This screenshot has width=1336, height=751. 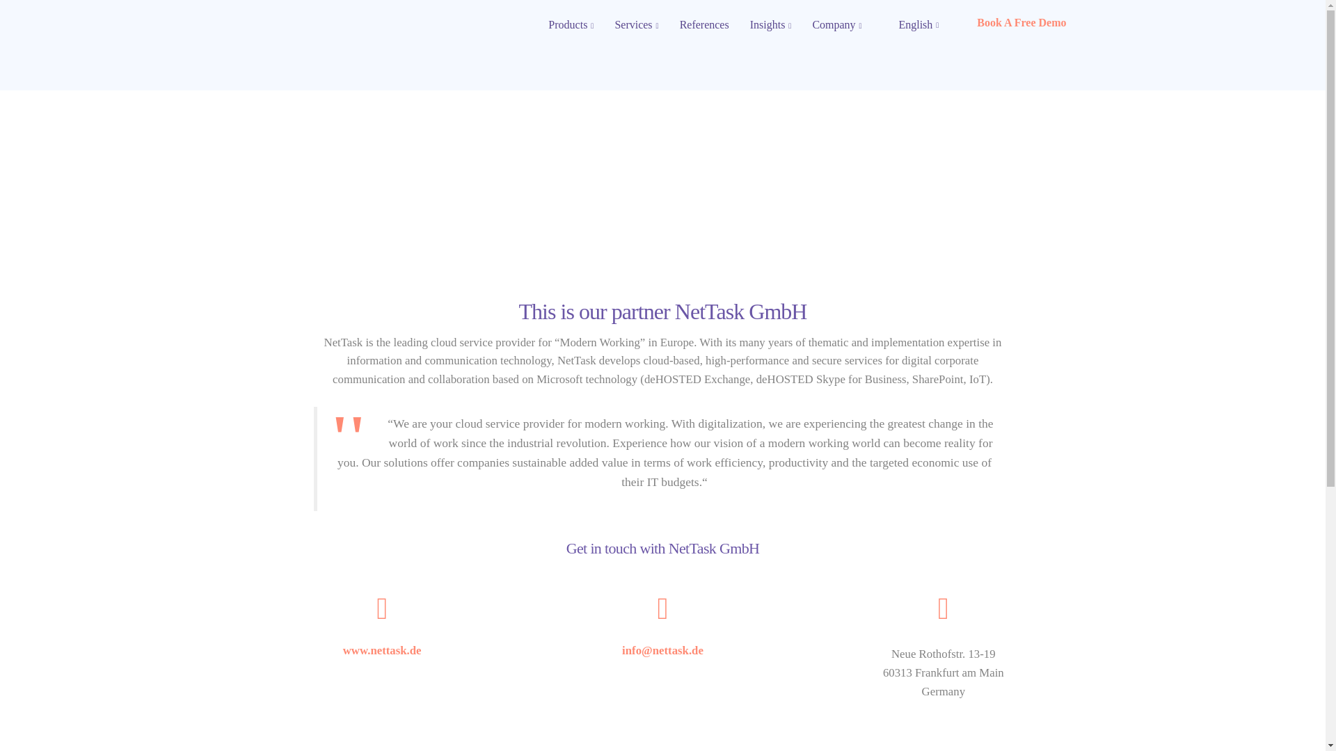 What do you see at coordinates (1021, 22) in the screenshot?
I see `Book A Free Demo` at bounding box center [1021, 22].